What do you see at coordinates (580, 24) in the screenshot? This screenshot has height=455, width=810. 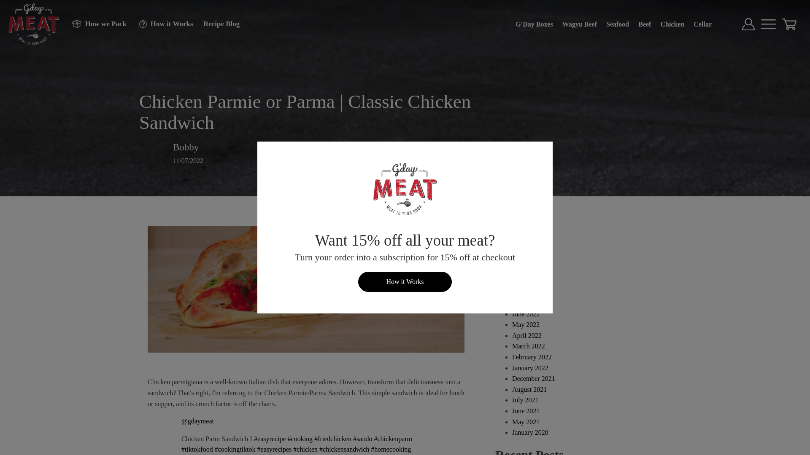 I see `Wagyu Beef` at bounding box center [580, 24].